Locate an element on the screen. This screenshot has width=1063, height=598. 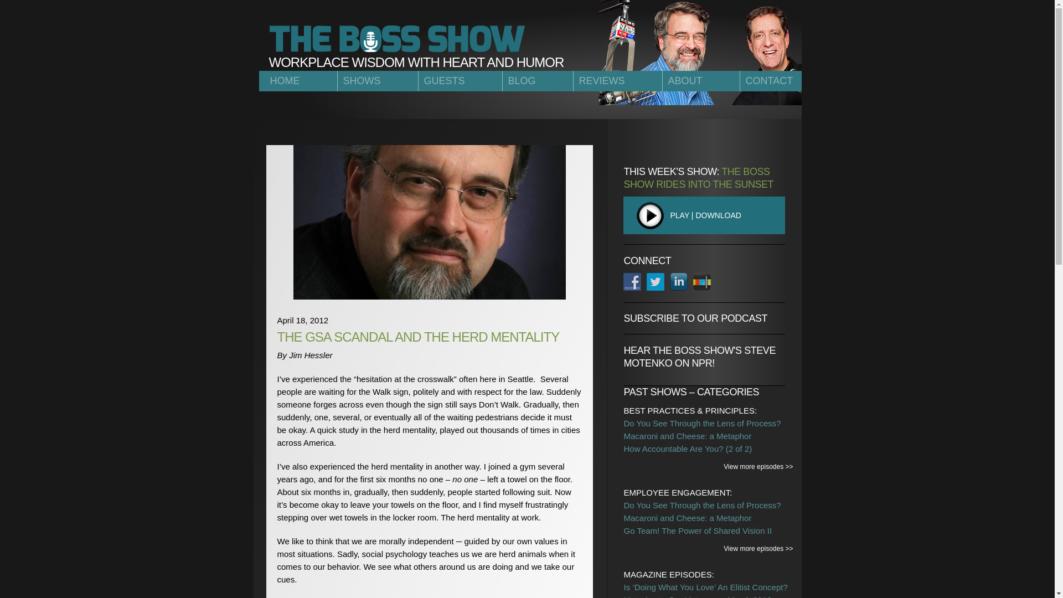
Follow Us on Twitter is located at coordinates (656, 281).